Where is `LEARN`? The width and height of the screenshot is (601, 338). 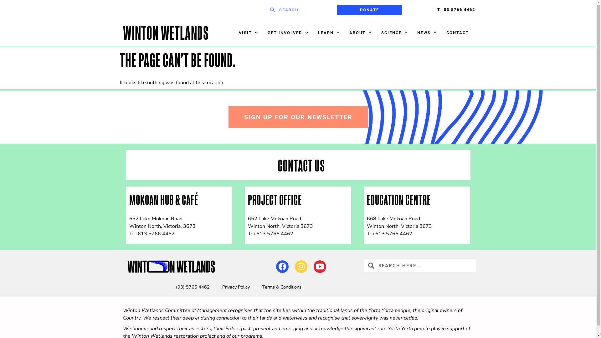 LEARN is located at coordinates (329, 33).